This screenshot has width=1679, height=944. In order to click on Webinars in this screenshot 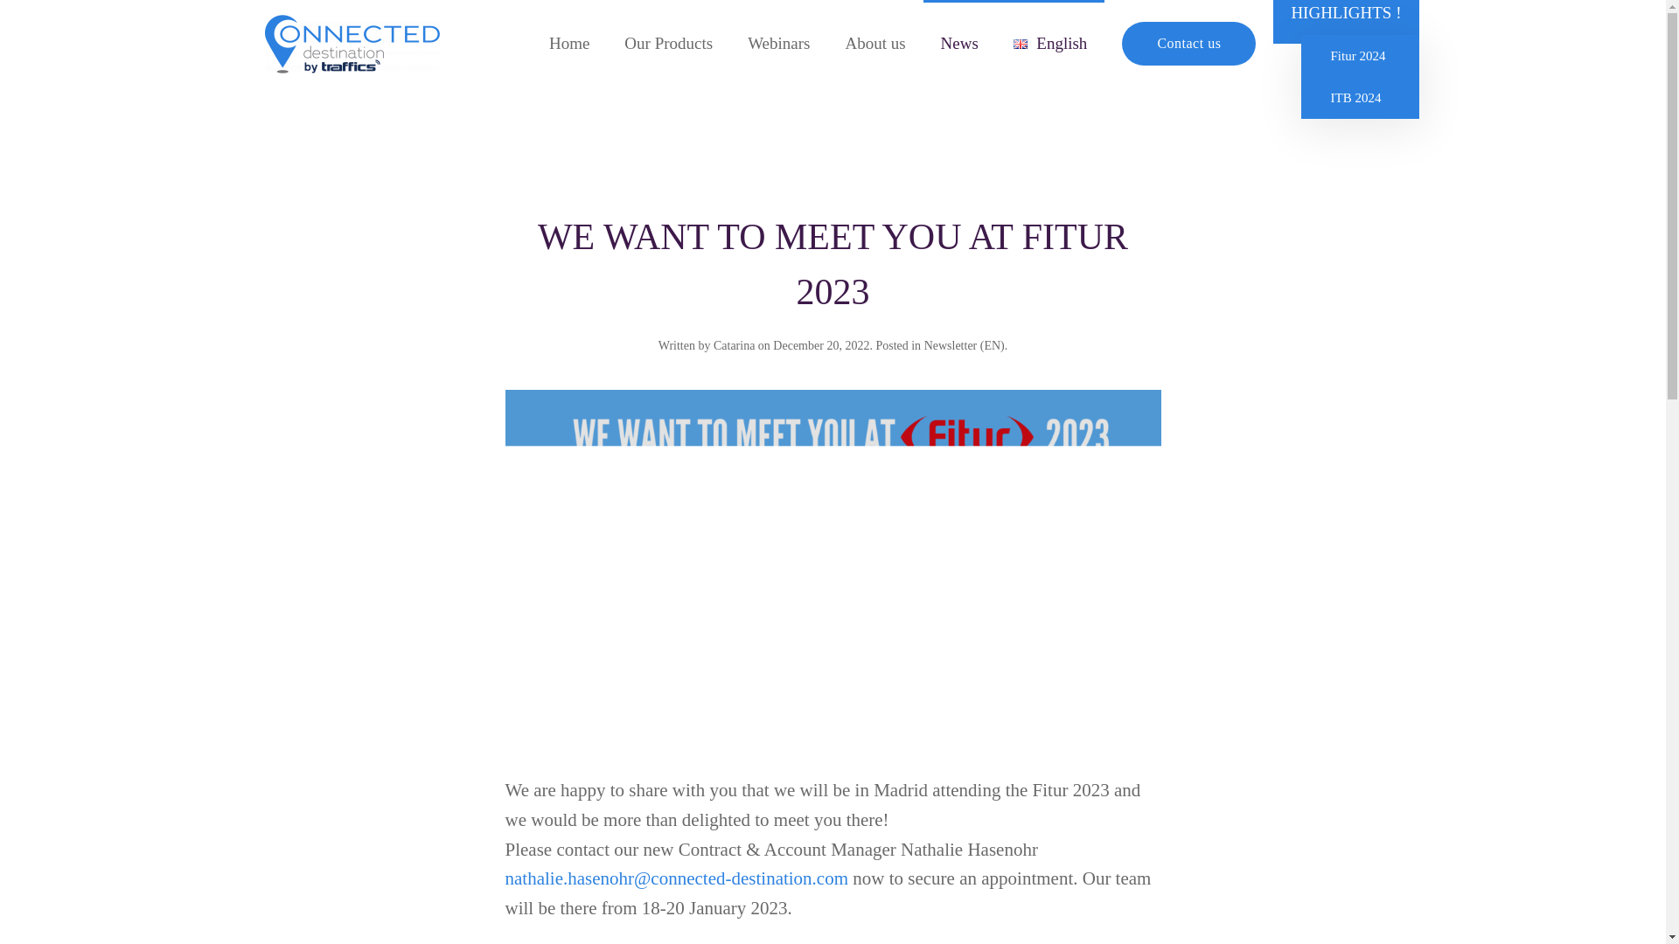, I will do `click(778, 44)`.